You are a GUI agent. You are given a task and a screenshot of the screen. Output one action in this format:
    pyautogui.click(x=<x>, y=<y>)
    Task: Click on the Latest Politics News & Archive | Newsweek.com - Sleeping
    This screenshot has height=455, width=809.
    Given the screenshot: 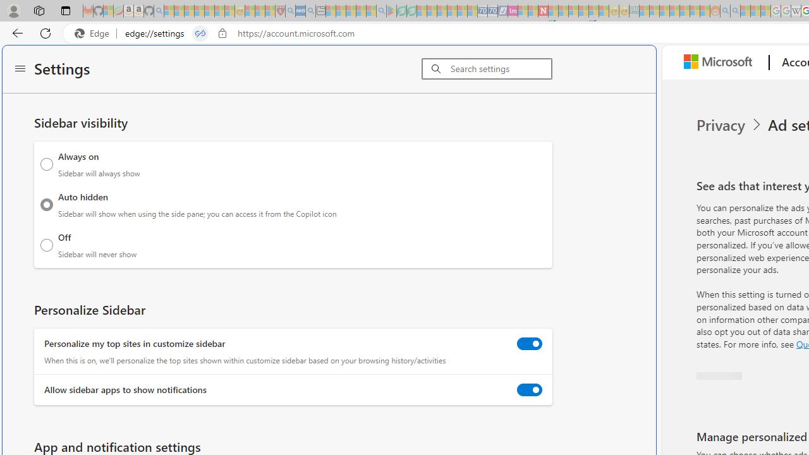 What is the action you would take?
    pyautogui.click(x=543, y=11)
    